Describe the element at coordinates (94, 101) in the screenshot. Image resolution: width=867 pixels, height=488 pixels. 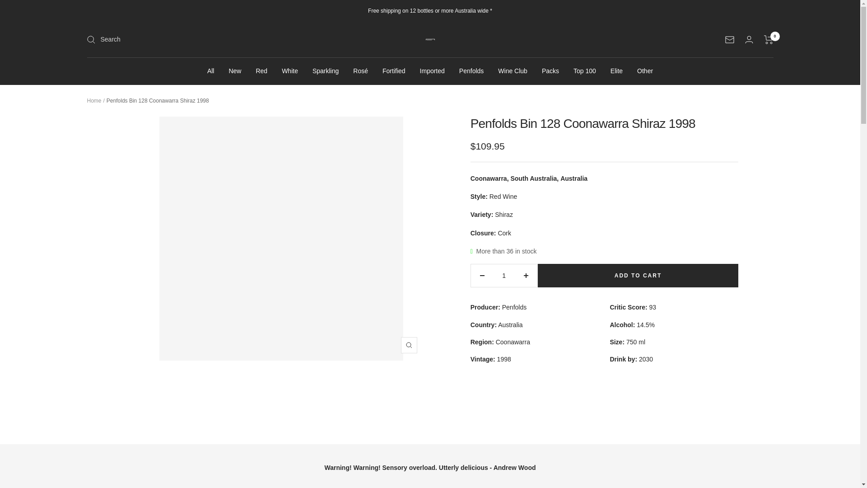
I see `Home` at that location.